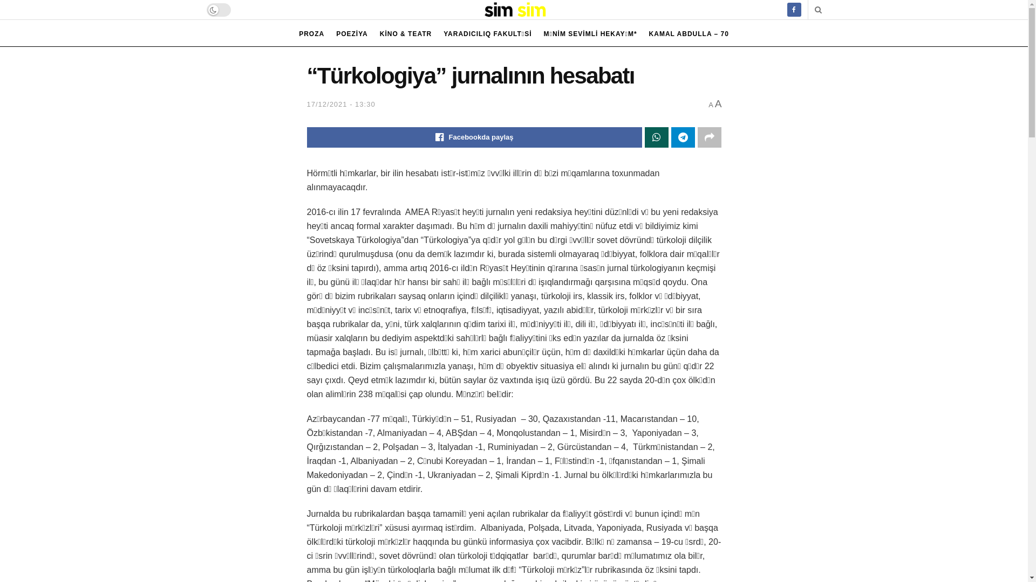 This screenshot has width=1036, height=582. Describe the element at coordinates (352, 34) in the screenshot. I see `POEZIYA` at that location.